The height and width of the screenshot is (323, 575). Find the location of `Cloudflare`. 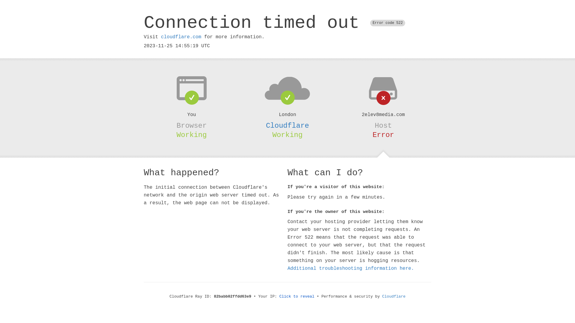

Cloudflare is located at coordinates (287, 126).